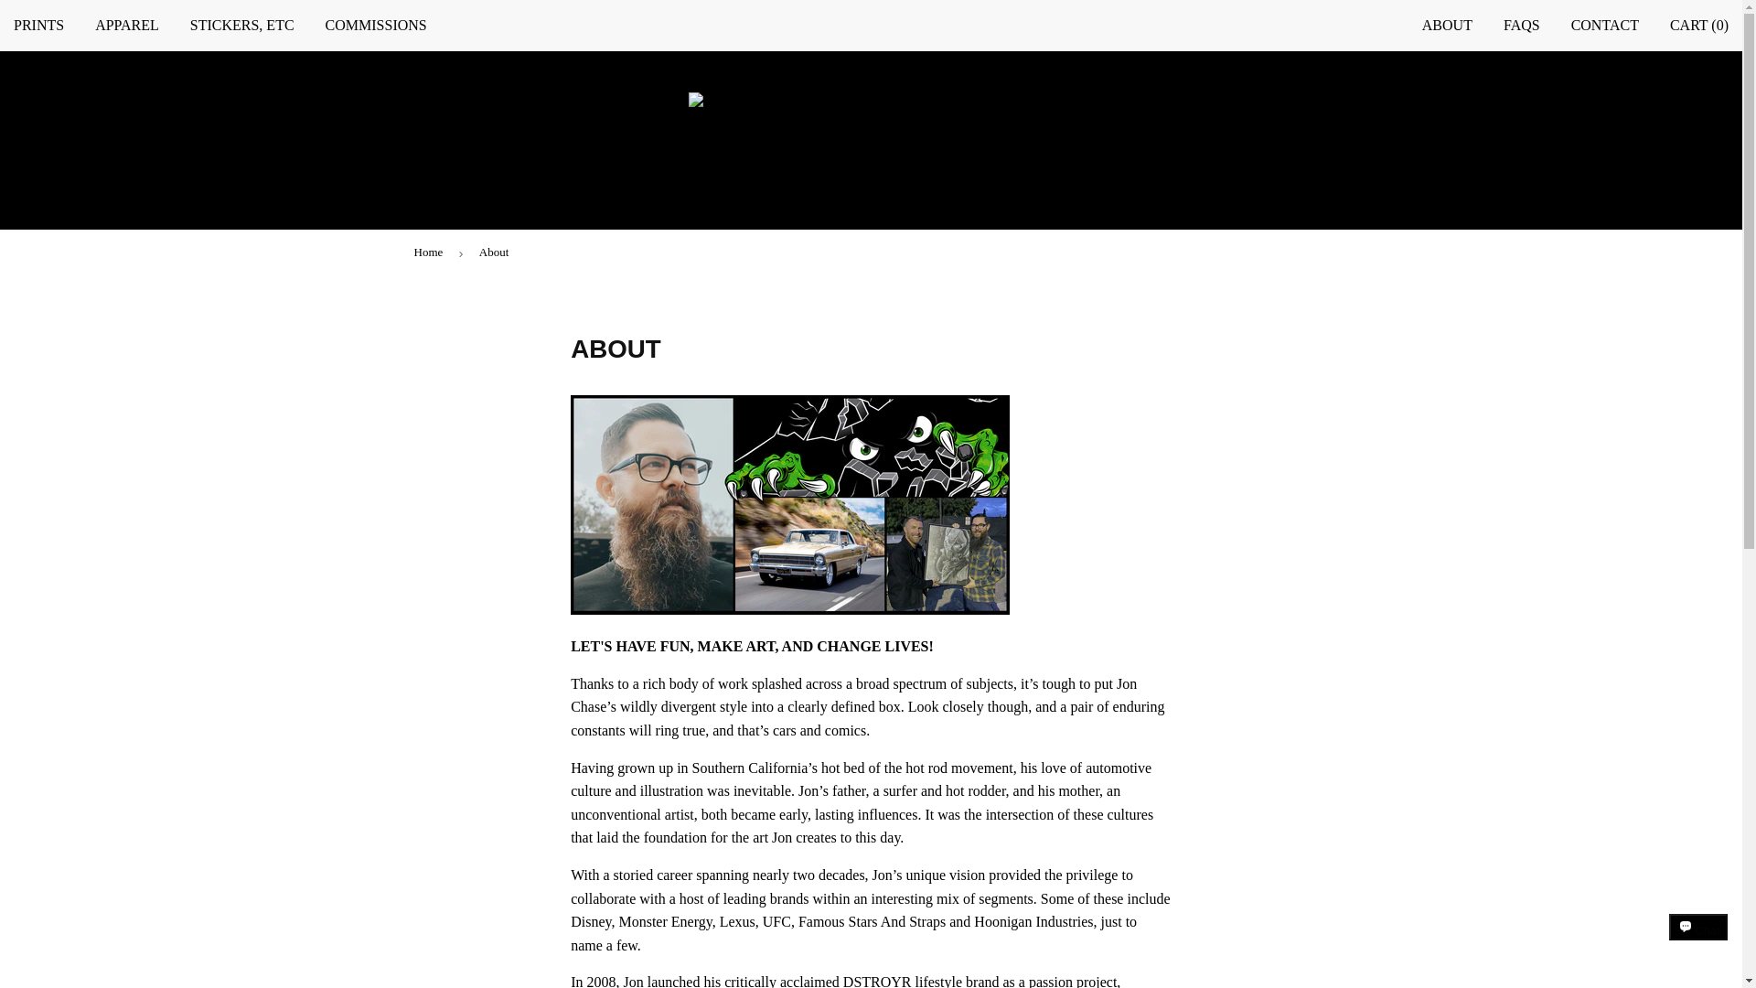  Describe the element at coordinates (242, 26) in the screenshot. I see `STICKERS, ETC` at that location.